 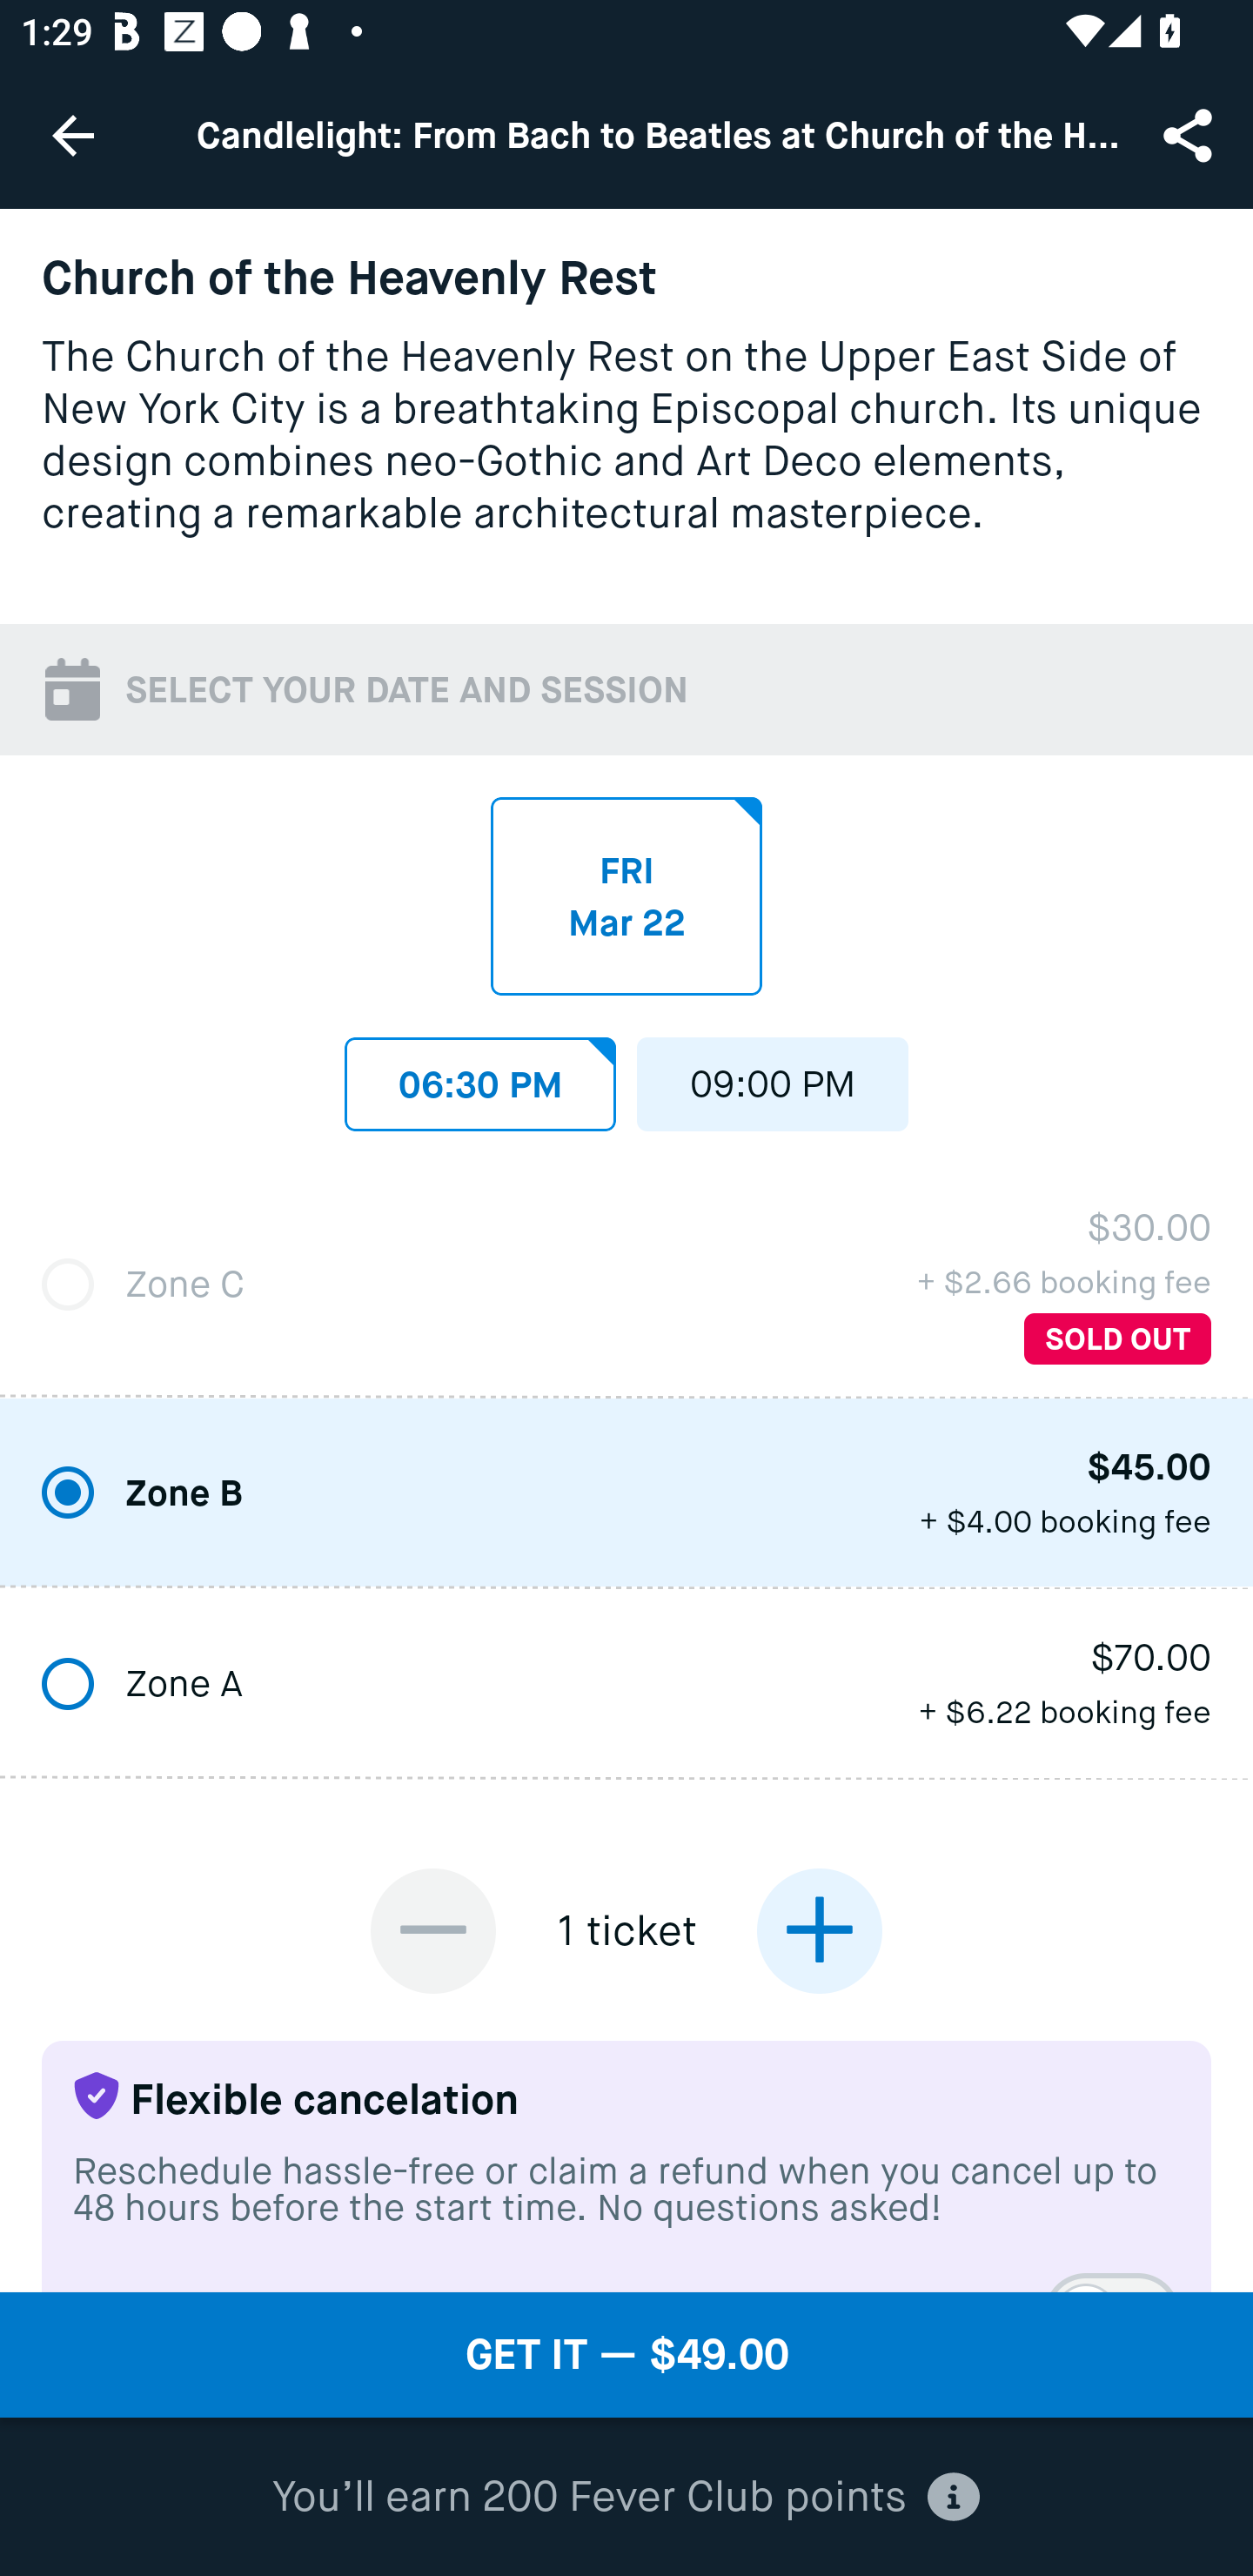 What do you see at coordinates (626, 2498) in the screenshot?
I see `You’ll earn 200 Fever Club points` at bounding box center [626, 2498].